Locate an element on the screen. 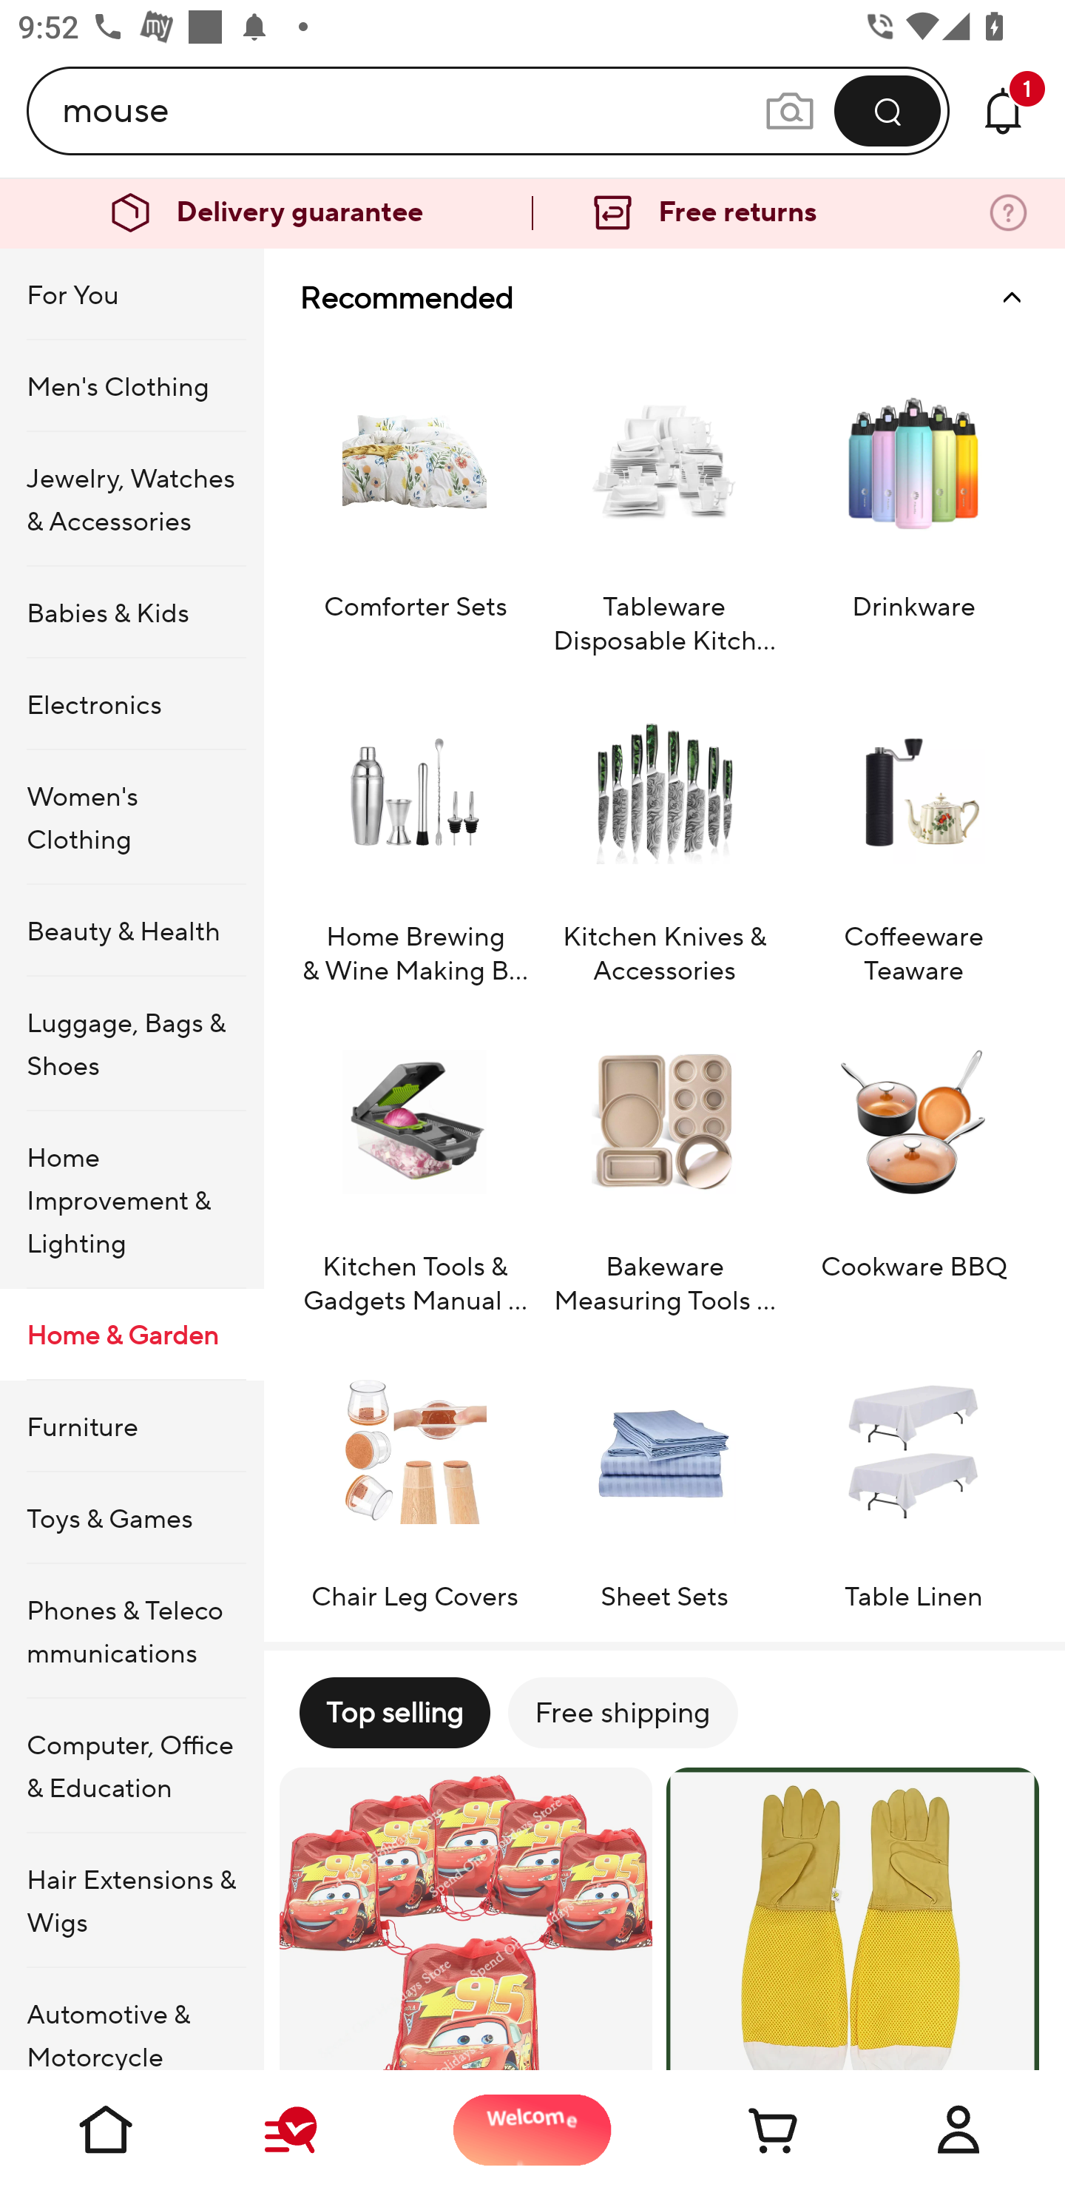 This screenshot has width=1065, height=2190. Luggage, Bags & Shoes is located at coordinates (132, 1043).